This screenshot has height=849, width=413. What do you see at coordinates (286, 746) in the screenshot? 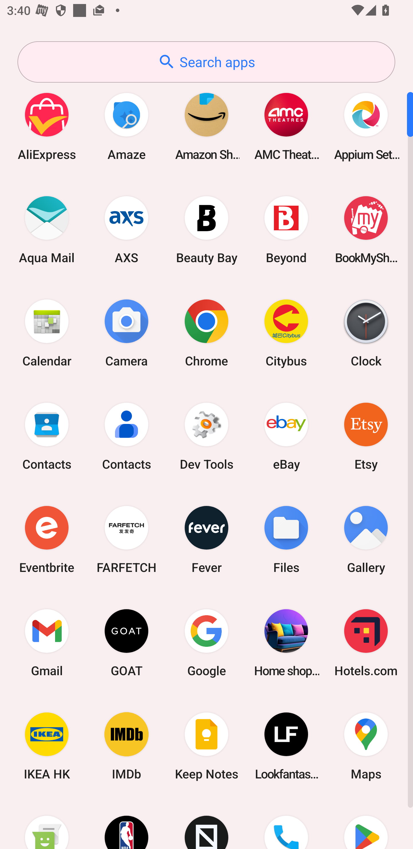
I see `Lookfantastic` at bounding box center [286, 746].